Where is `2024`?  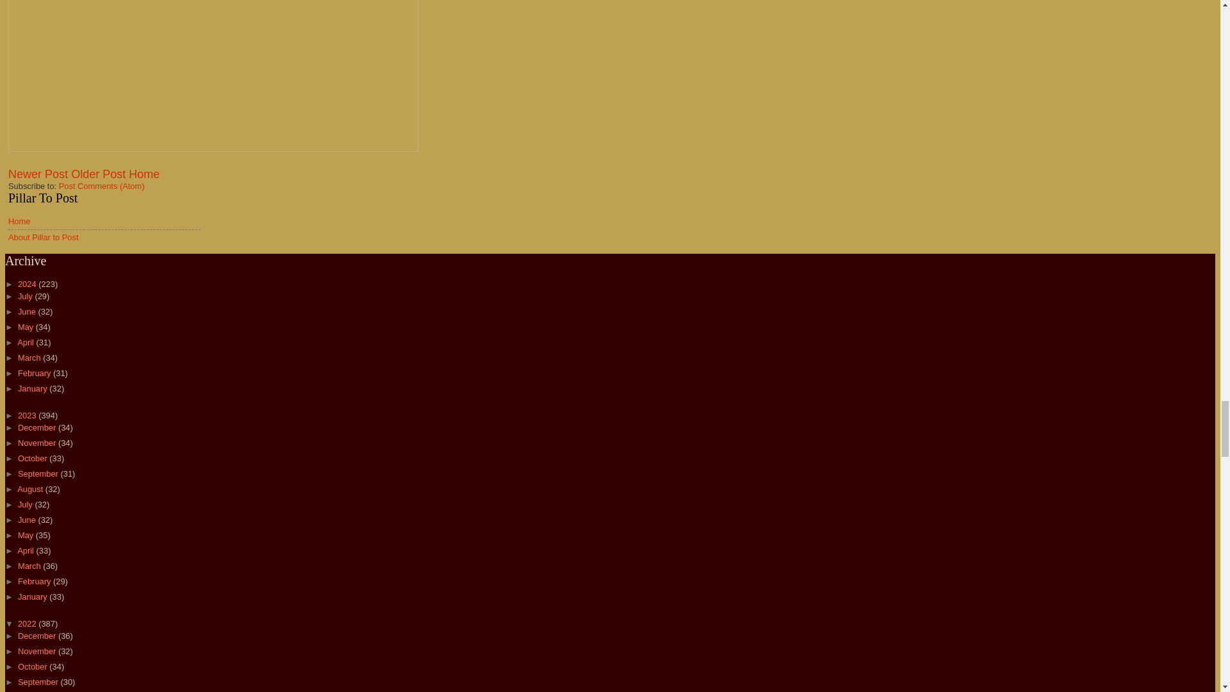
2024 is located at coordinates (28, 284).